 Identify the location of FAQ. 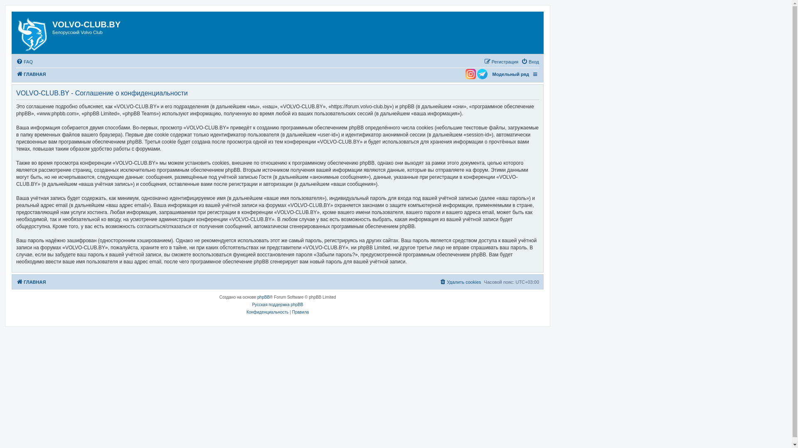
(25, 62).